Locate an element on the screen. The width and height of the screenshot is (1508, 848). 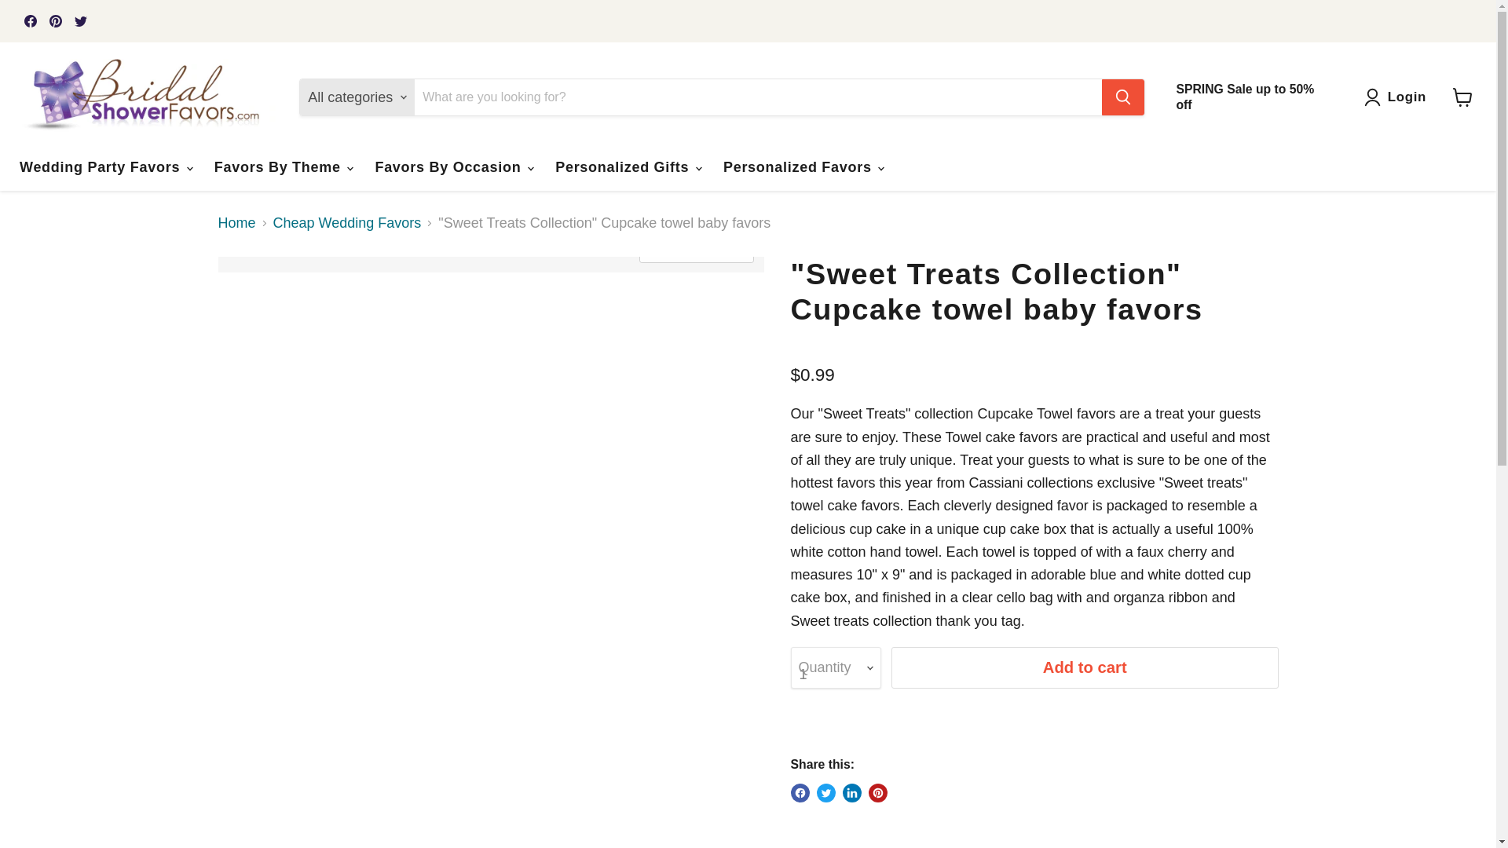
Find us on Twitter is located at coordinates (80, 20).